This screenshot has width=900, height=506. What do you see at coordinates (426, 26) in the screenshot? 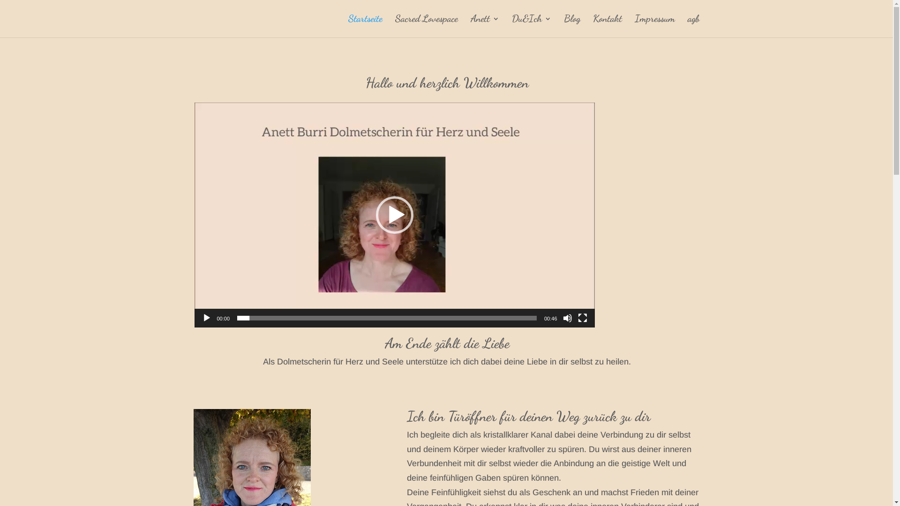
I see `Sacred Lovespace` at bounding box center [426, 26].